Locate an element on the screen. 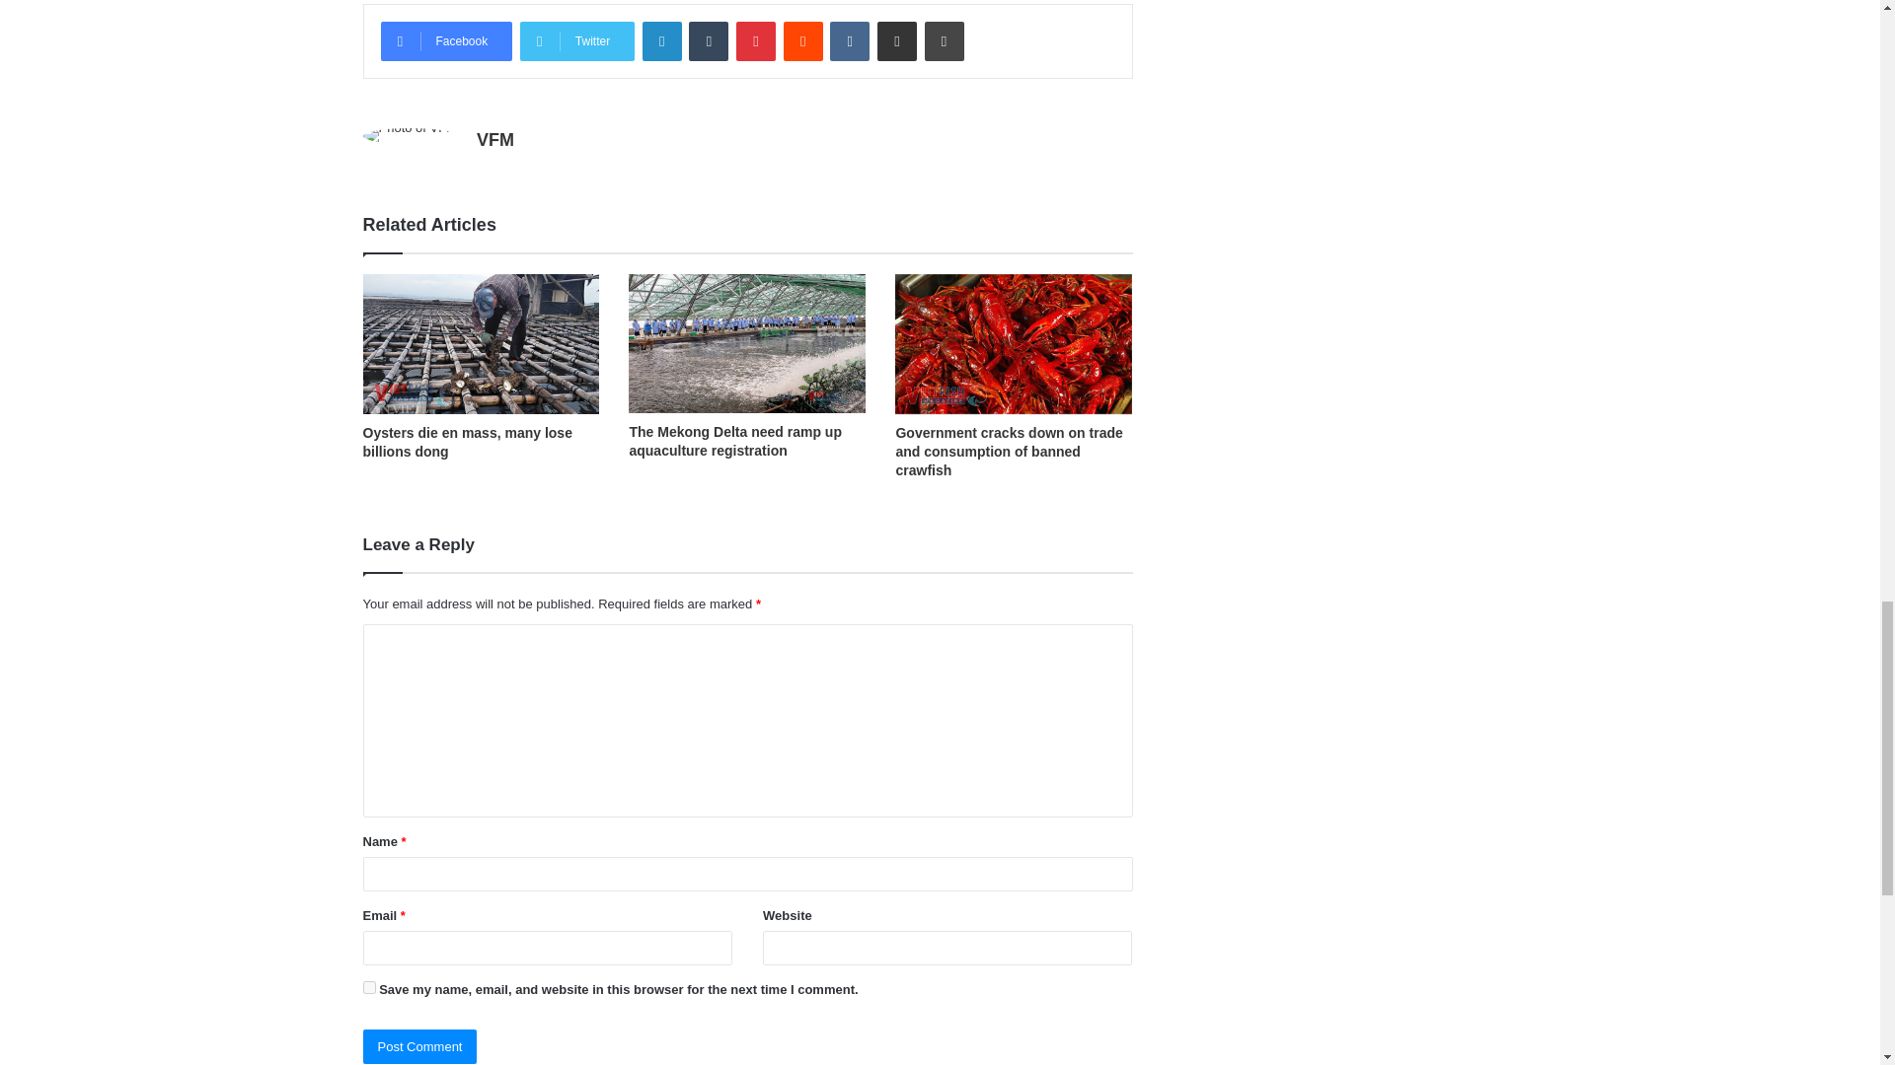 Image resolution: width=1895 pixels, height=1065 pixels. Facebook is located at coordinates (446, 40).